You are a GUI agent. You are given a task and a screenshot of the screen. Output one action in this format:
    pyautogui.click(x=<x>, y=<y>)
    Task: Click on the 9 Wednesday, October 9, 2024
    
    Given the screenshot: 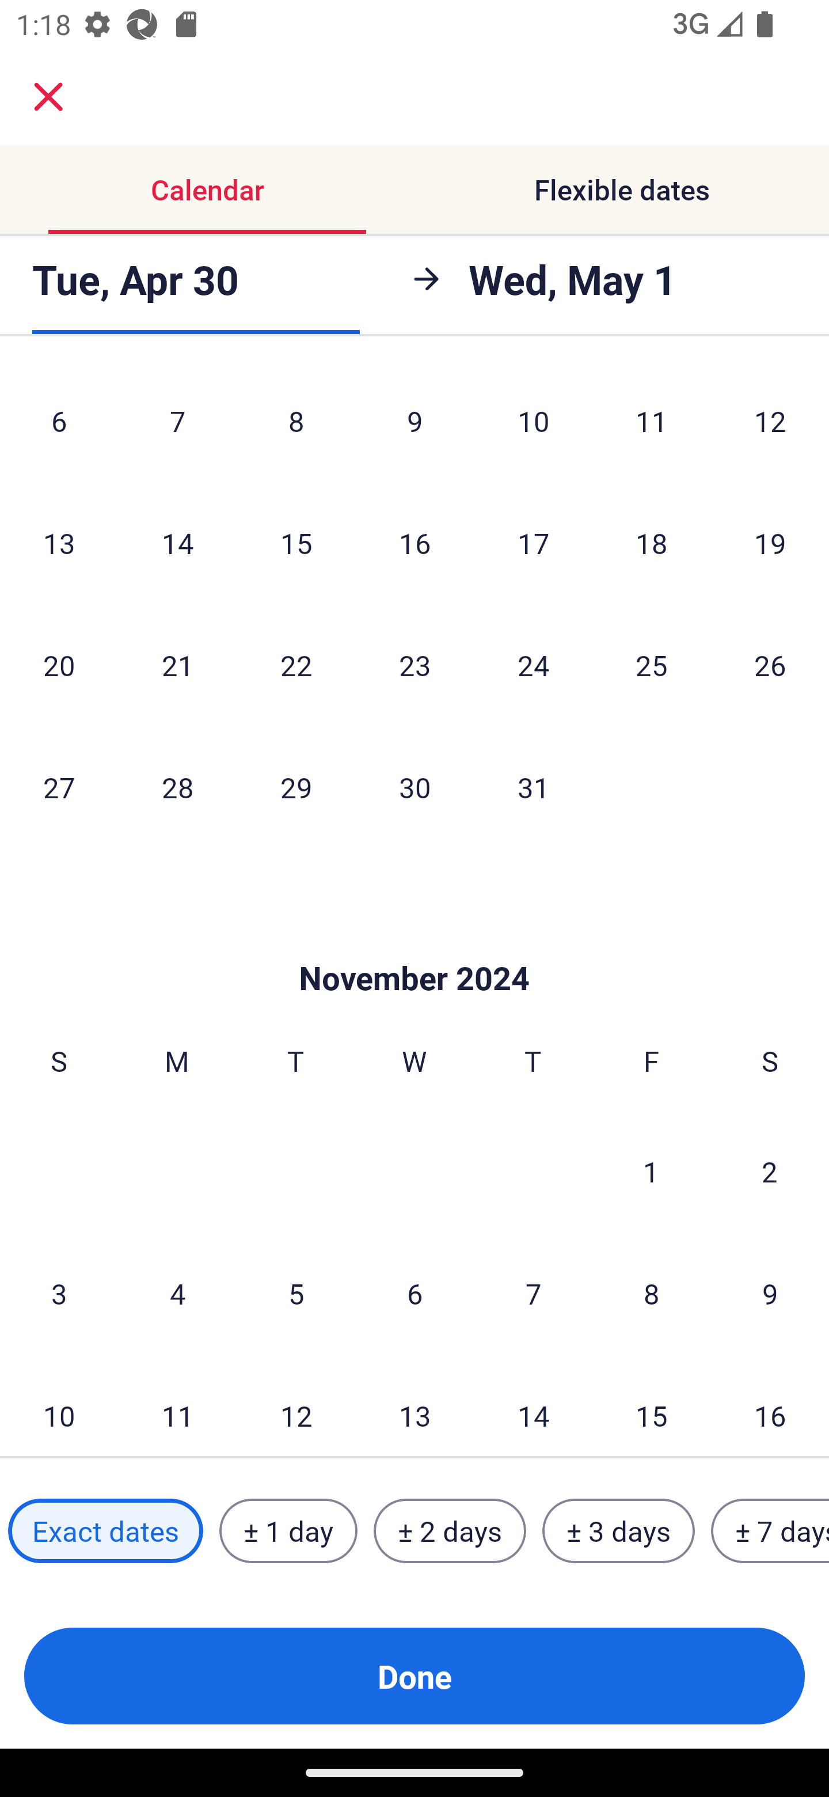 What is the action you would take?
    pyautogui.click(x=414, y=424)
    